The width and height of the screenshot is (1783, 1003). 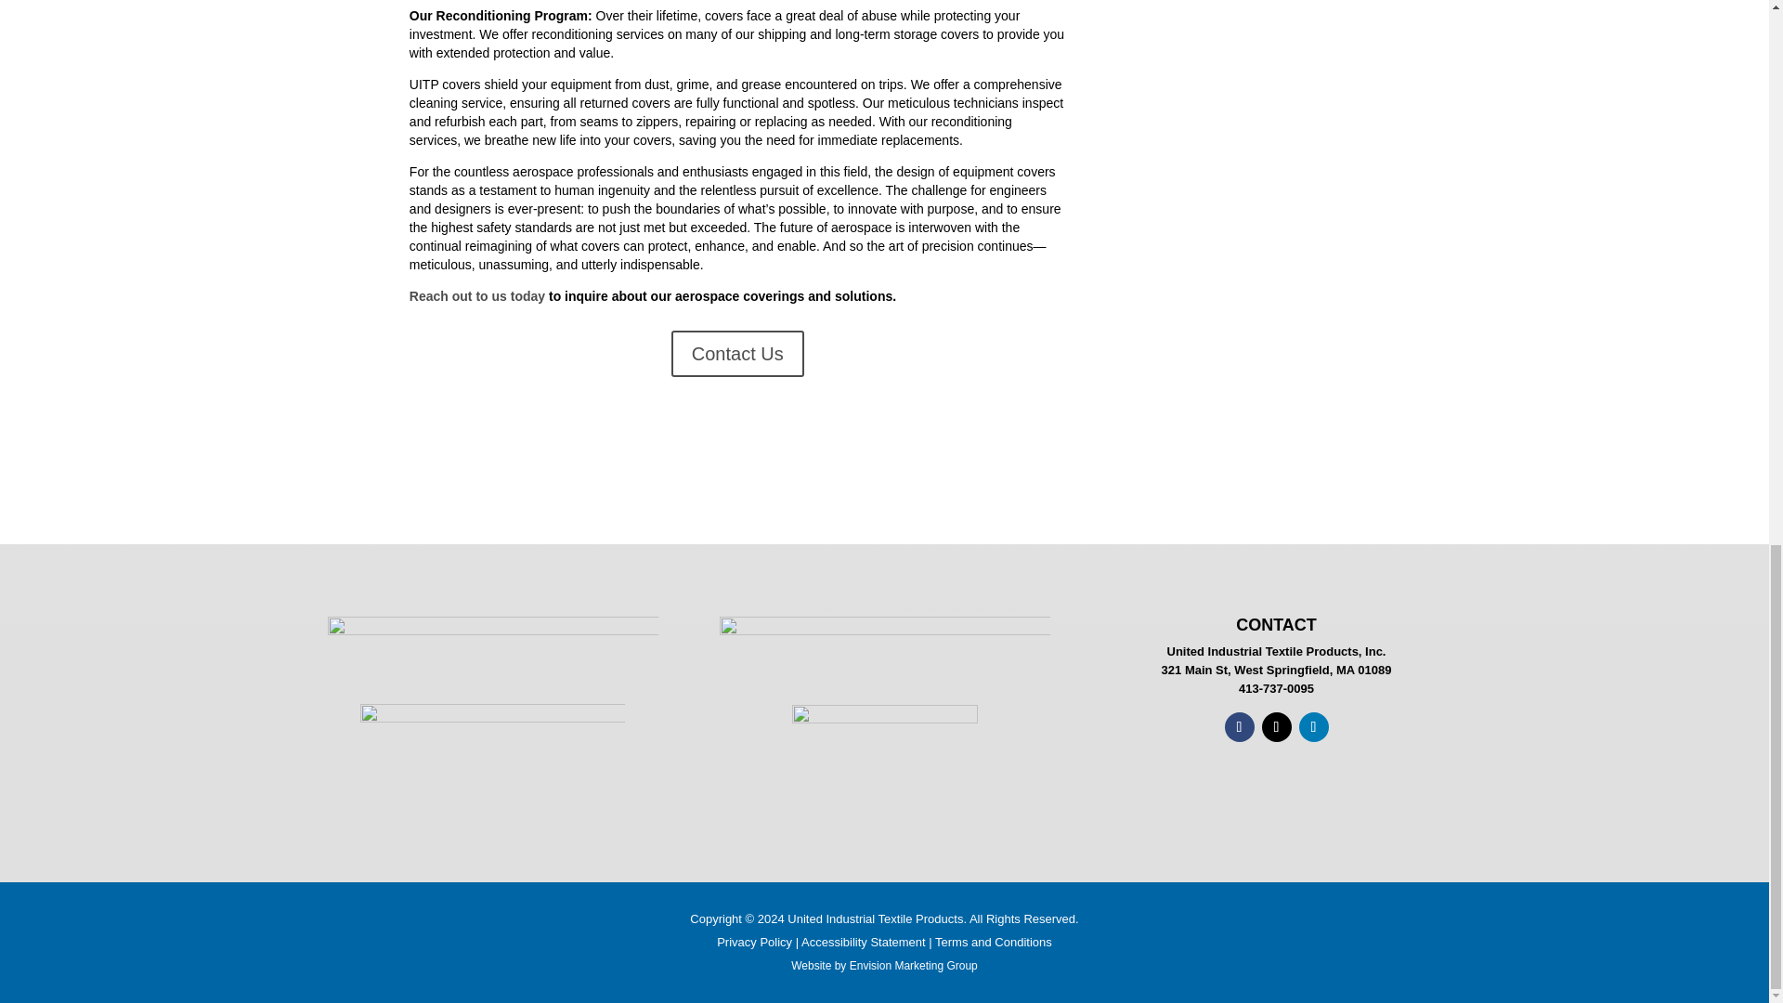 What do you see at coordinates (754, 942) in the screenshot?
I see `Privacy Policy` at bounding box center [754, 942].